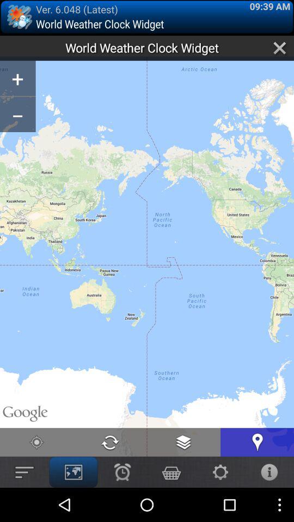 The image size is (294, 522). Describe the element at coordinates (184, 442) in the screenshot. I see `click on the document icon at the bottom of the page` at that location.